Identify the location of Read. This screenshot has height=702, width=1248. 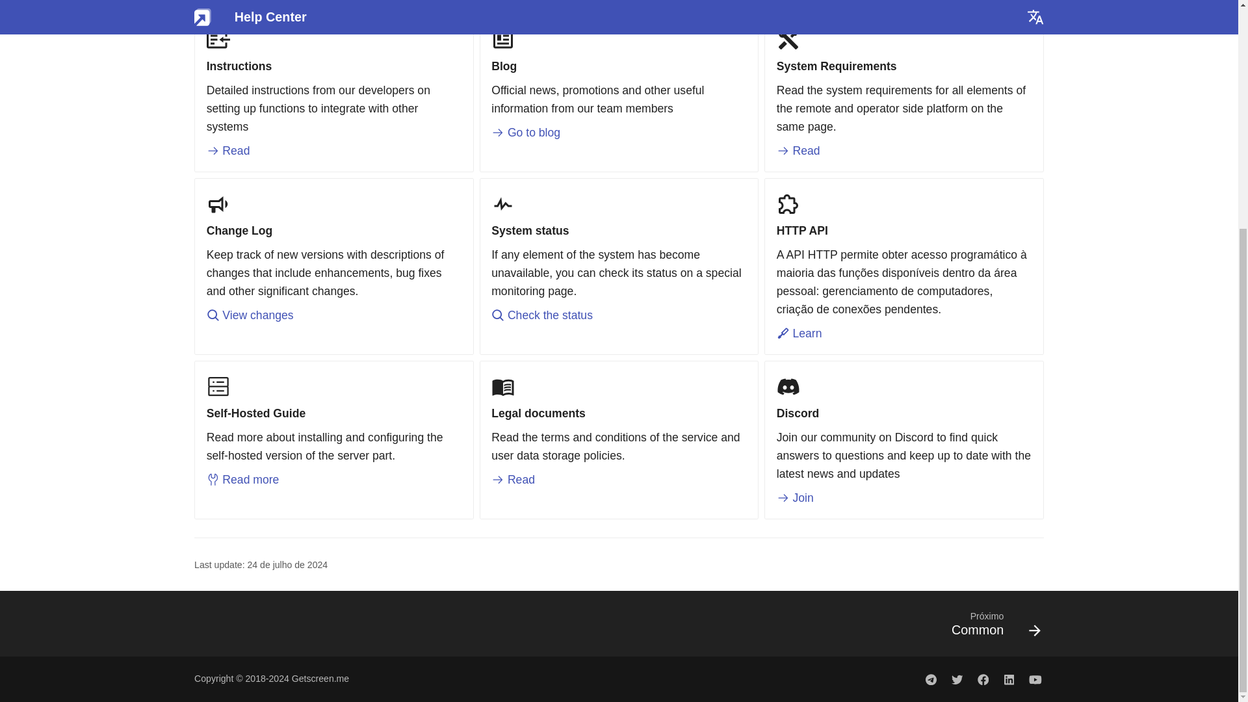
(229, 151).